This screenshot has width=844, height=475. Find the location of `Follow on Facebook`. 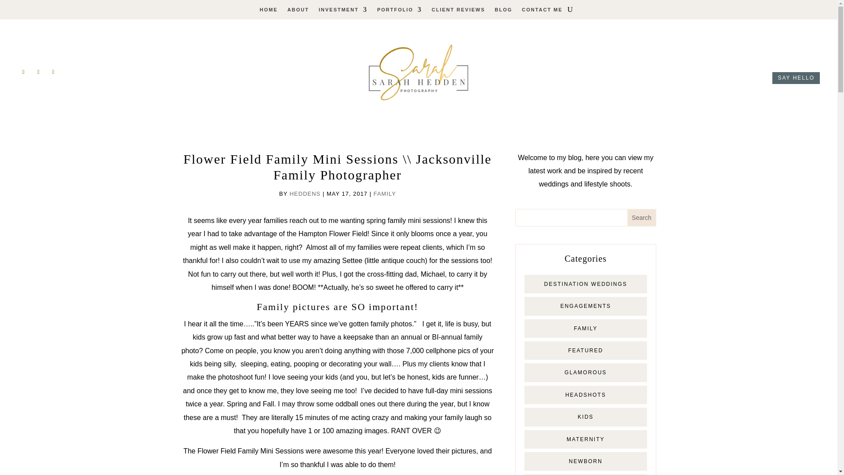

Follow on Facebook is located at coordinates (23, 72).